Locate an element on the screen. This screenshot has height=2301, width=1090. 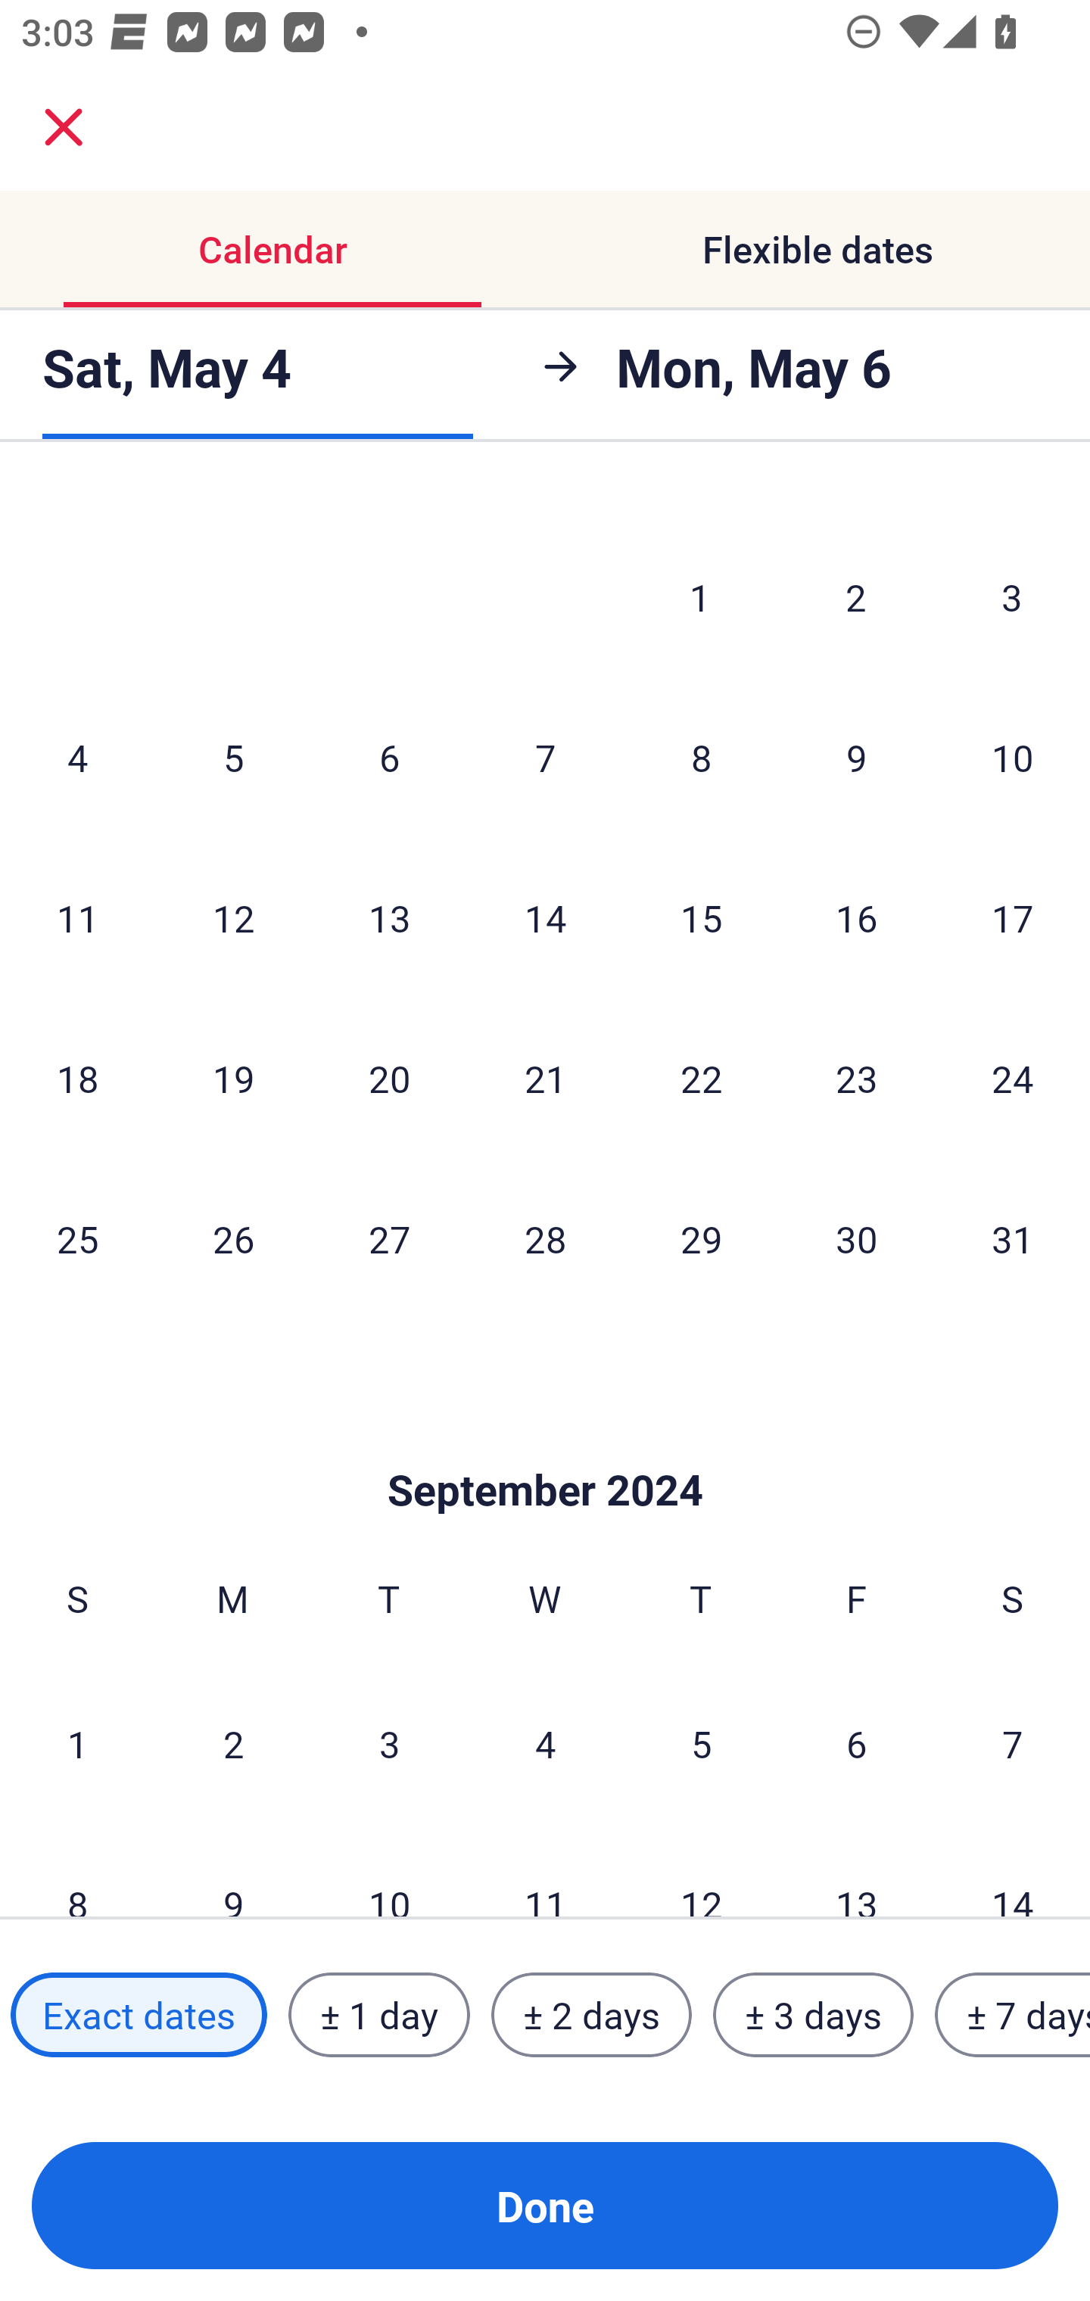
11 Sunday, August 11, 2024 is located at coordinates (77, 917).